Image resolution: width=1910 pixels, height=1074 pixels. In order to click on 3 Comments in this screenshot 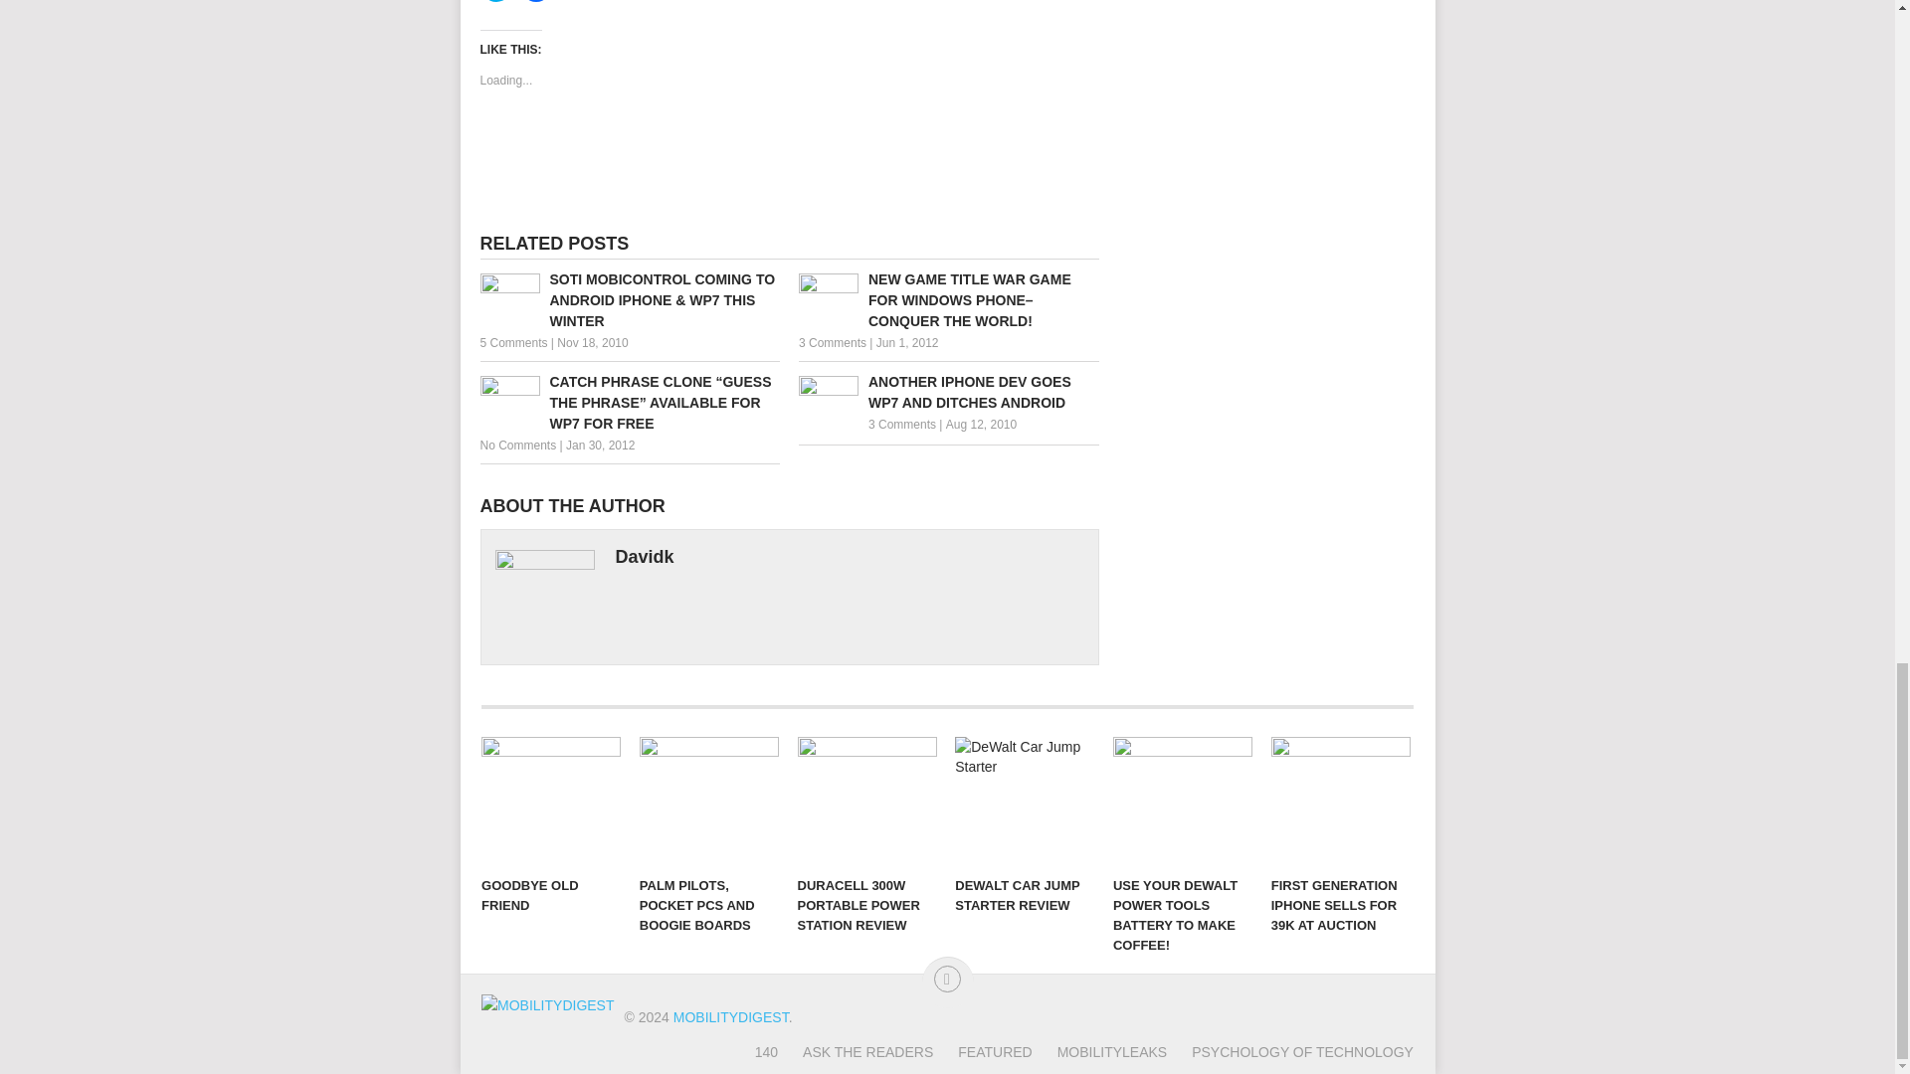, I will do `click(832, 343)`.